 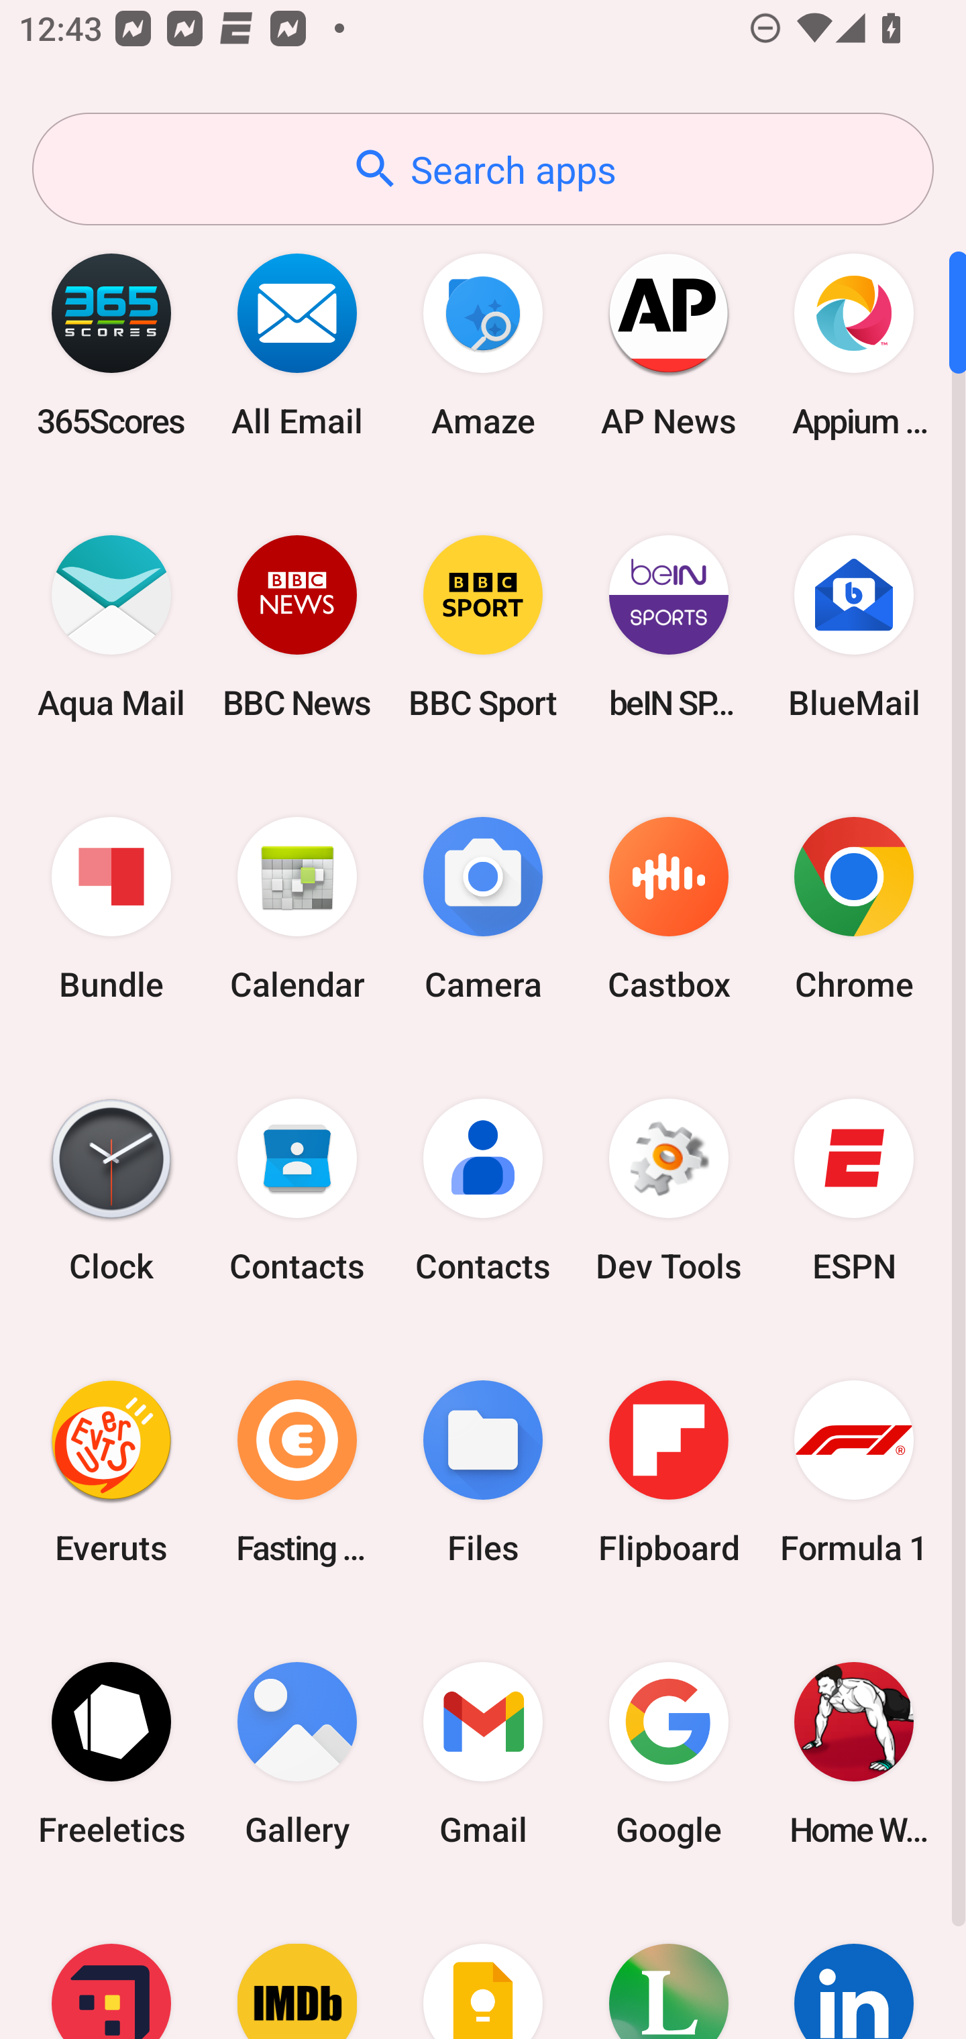 What do you see at coordinates (854, 345) in the screenshot?
I see `Appium Settings` at bounding box center [854, 345].